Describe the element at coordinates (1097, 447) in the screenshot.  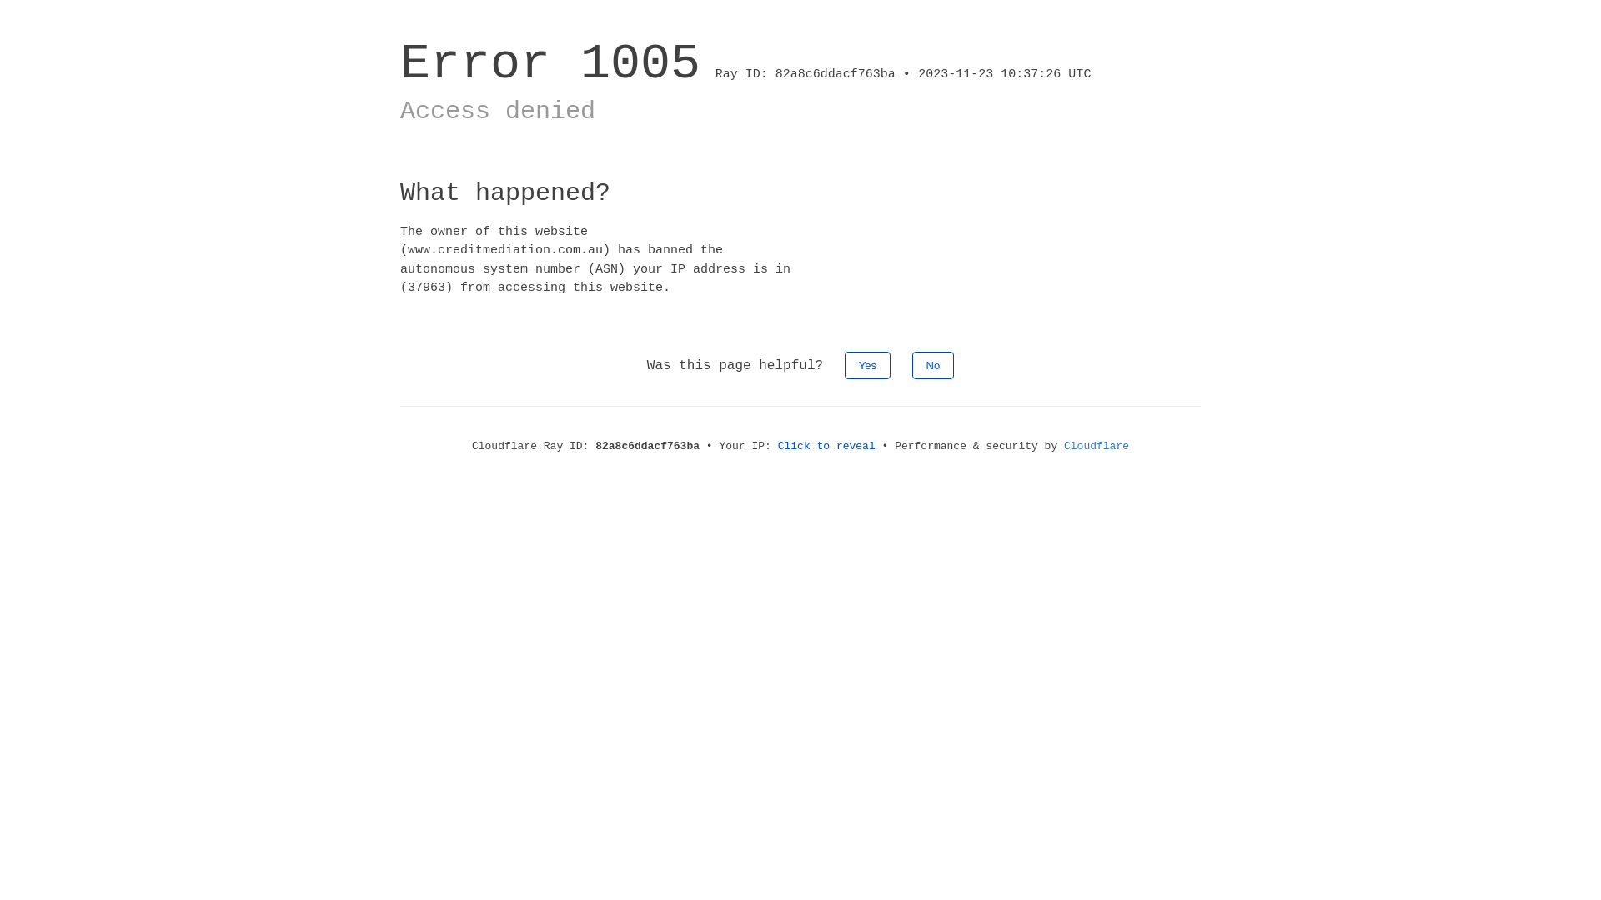
I see `Cloudflare` at that location.